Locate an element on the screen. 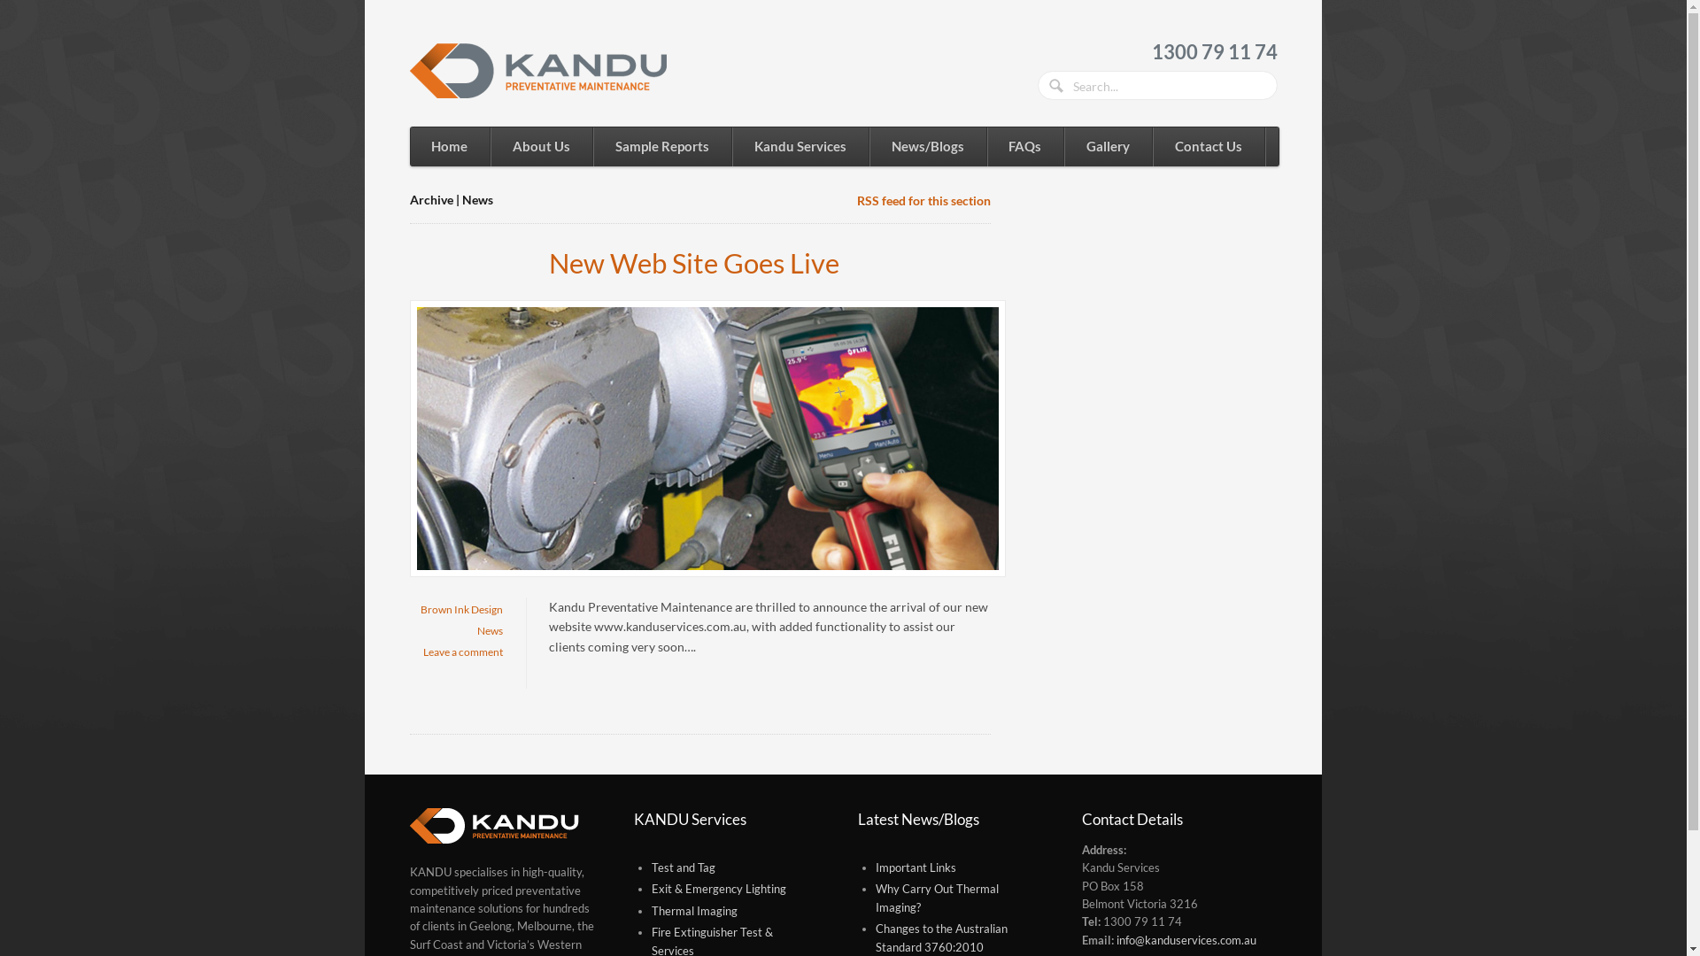 The image size is (1700, 956). Gallery is located at coordinates (1108, 147).